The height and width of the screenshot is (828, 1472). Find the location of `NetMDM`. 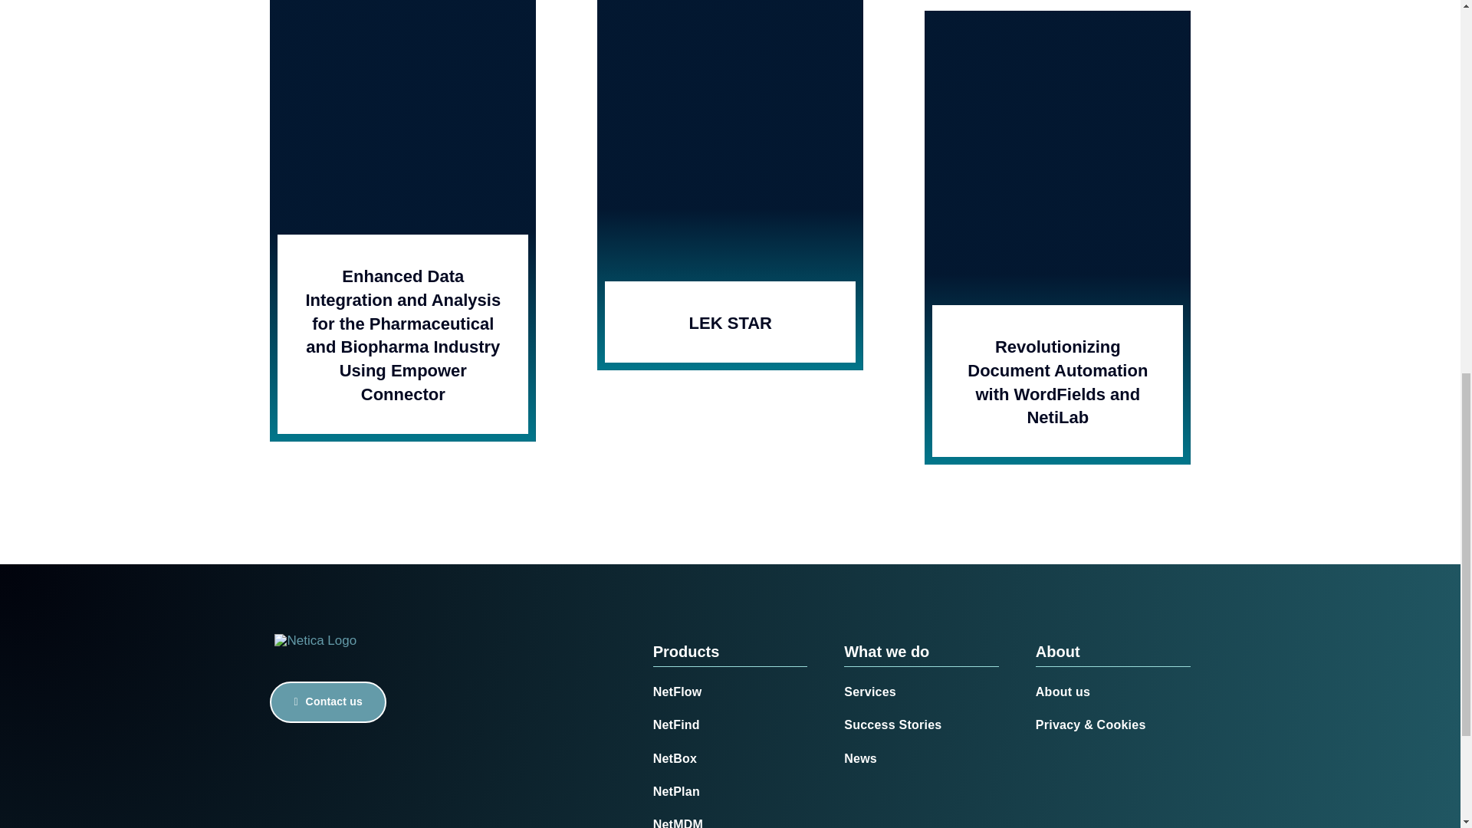

NetMDM is located at coordinates (731, 820).